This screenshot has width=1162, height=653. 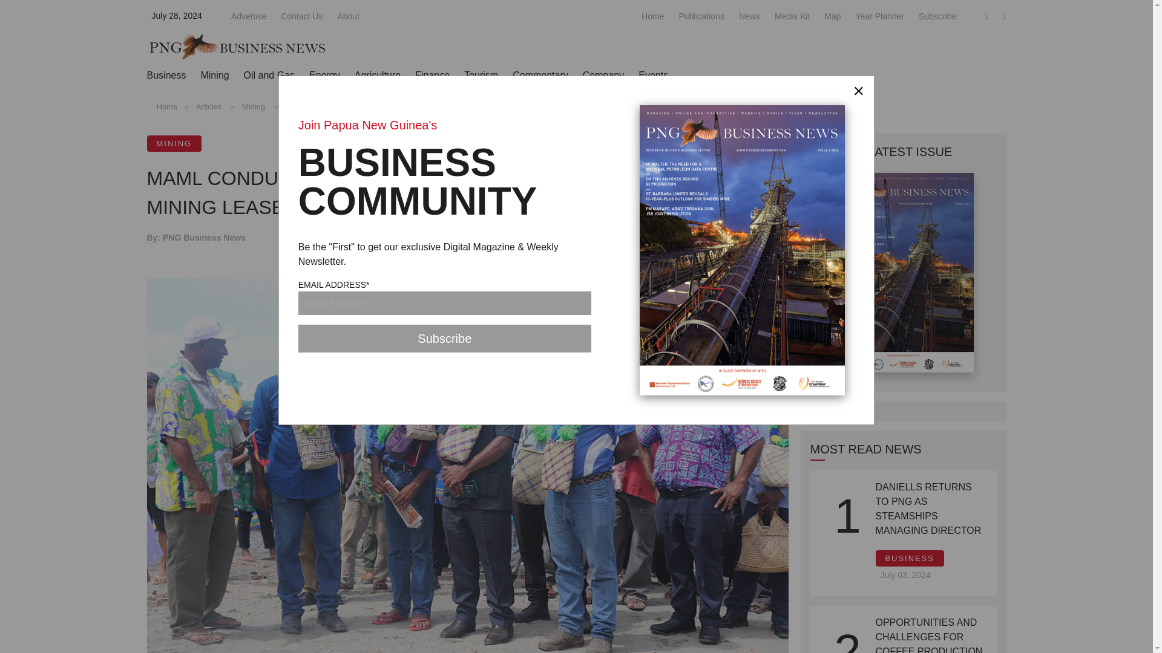 I want to click on About, so click(x=347, y=16).